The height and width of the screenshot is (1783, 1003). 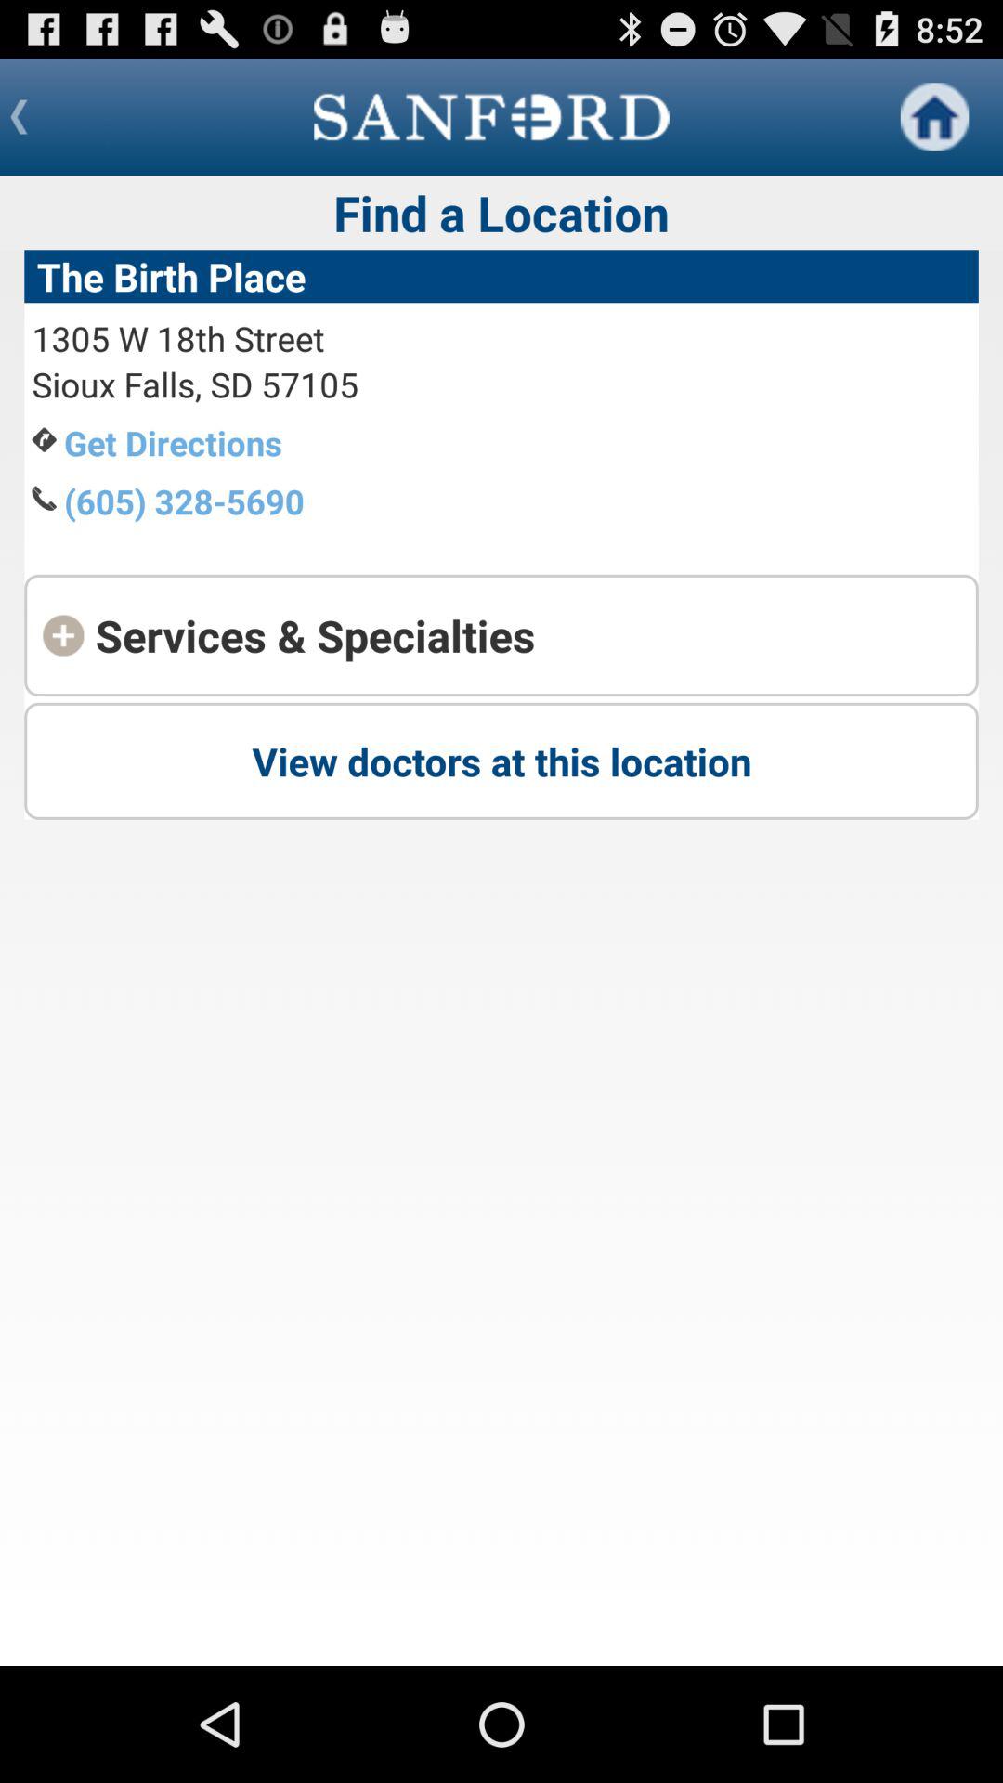 I want to click on turn off item below the sioux falls sd app, so click(x=173, y=442).